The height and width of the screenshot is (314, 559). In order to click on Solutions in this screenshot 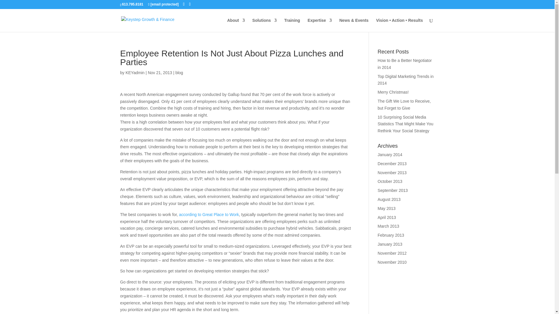, I will do `click(264, 25)`.